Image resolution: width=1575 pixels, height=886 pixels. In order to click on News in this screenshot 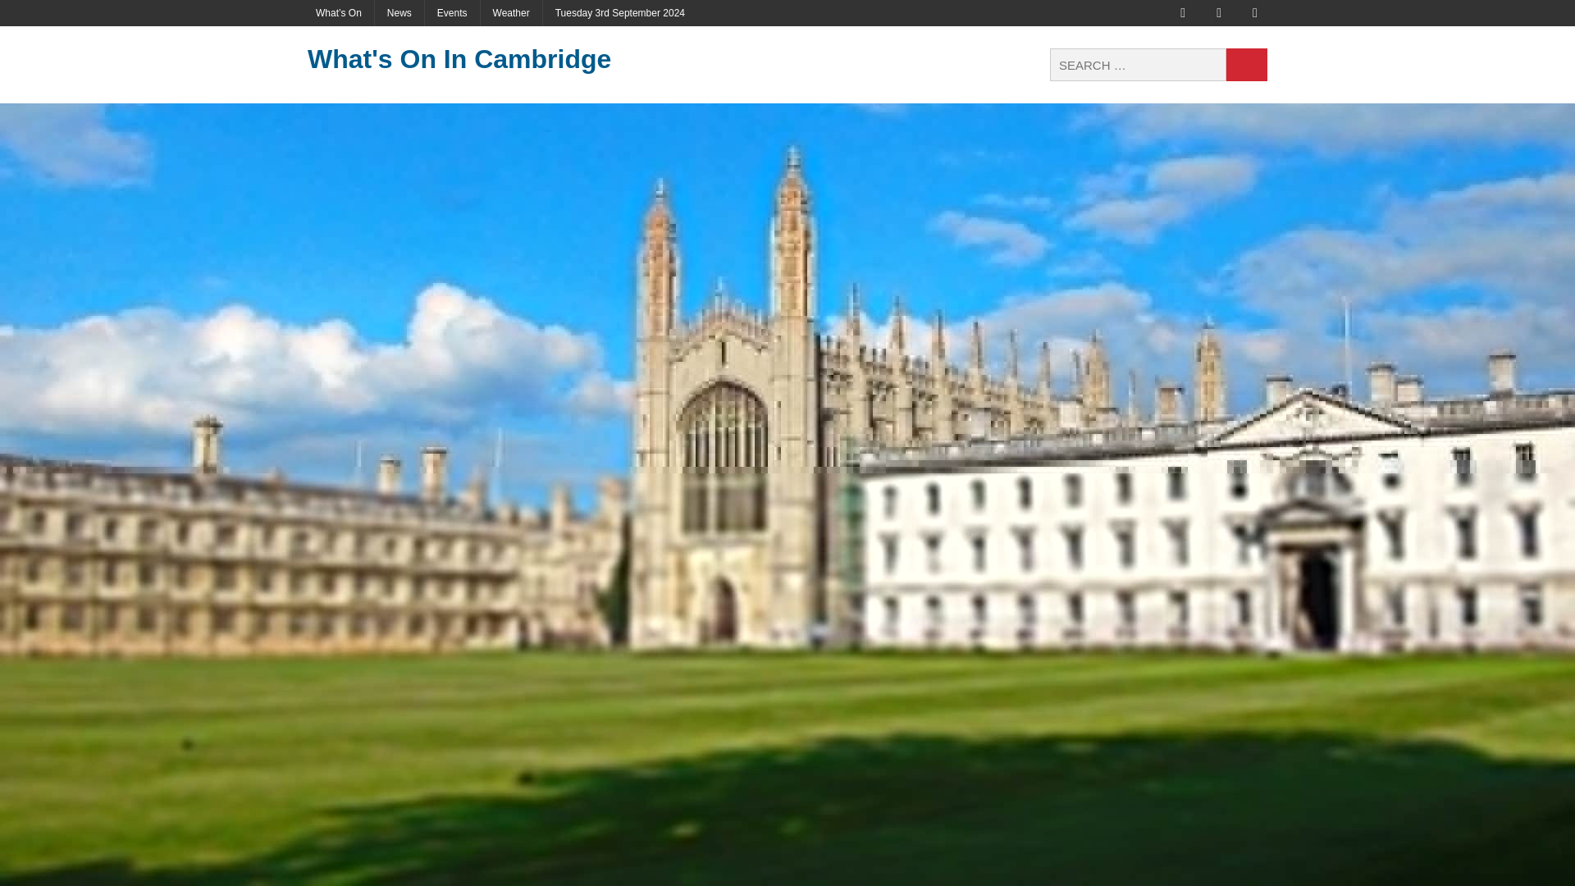, I will do `click(399, 13)`.